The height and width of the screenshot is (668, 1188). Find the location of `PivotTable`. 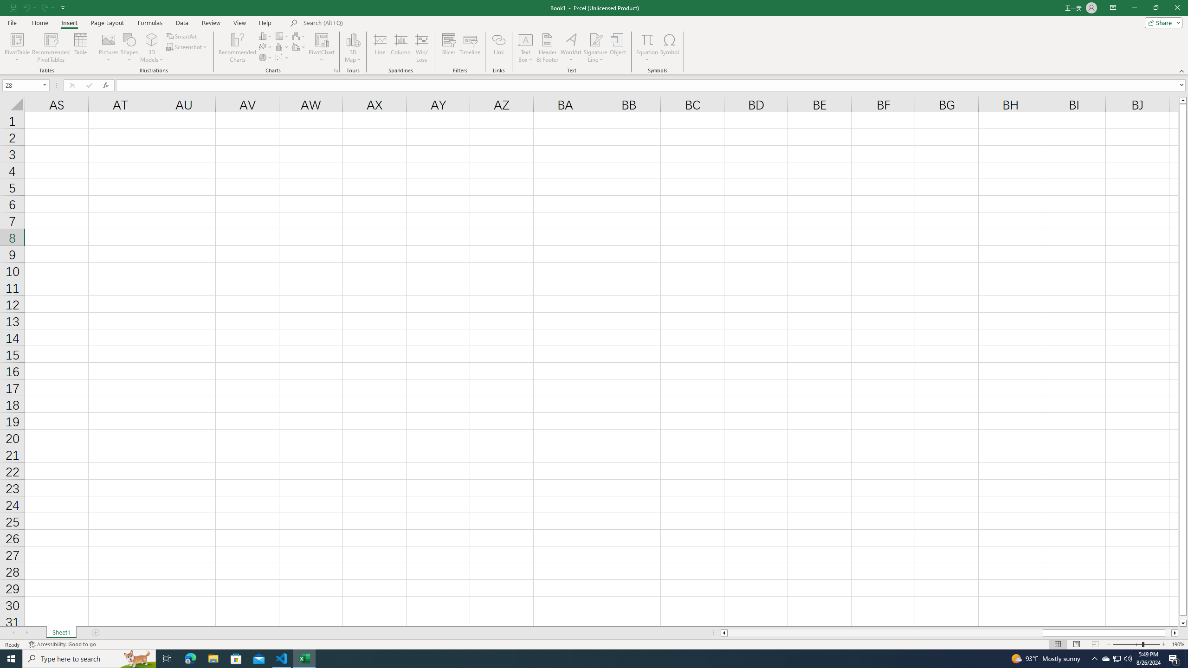

PivotTable is located at coordinates (17, 48).